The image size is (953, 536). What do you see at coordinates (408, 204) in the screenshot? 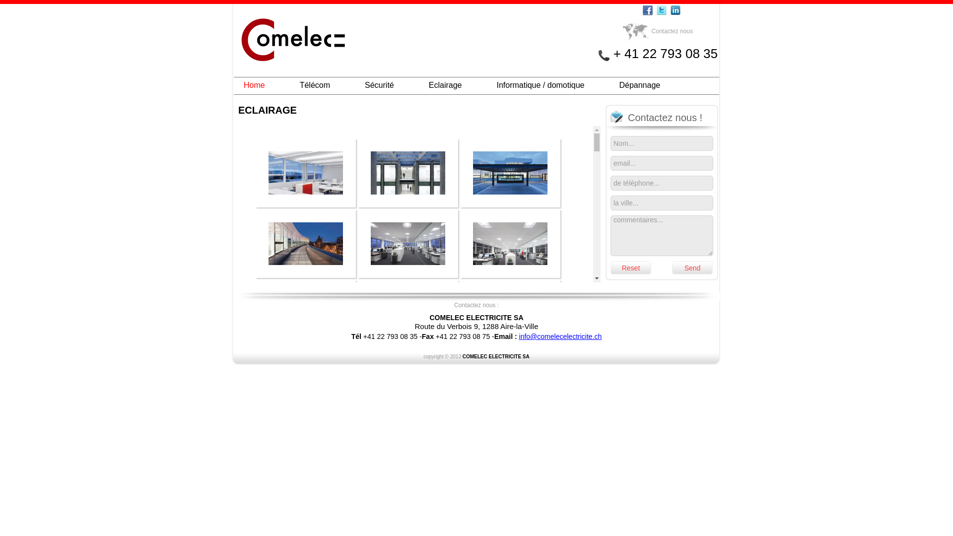
I see `Image Description` at bounding box center [408, 204].